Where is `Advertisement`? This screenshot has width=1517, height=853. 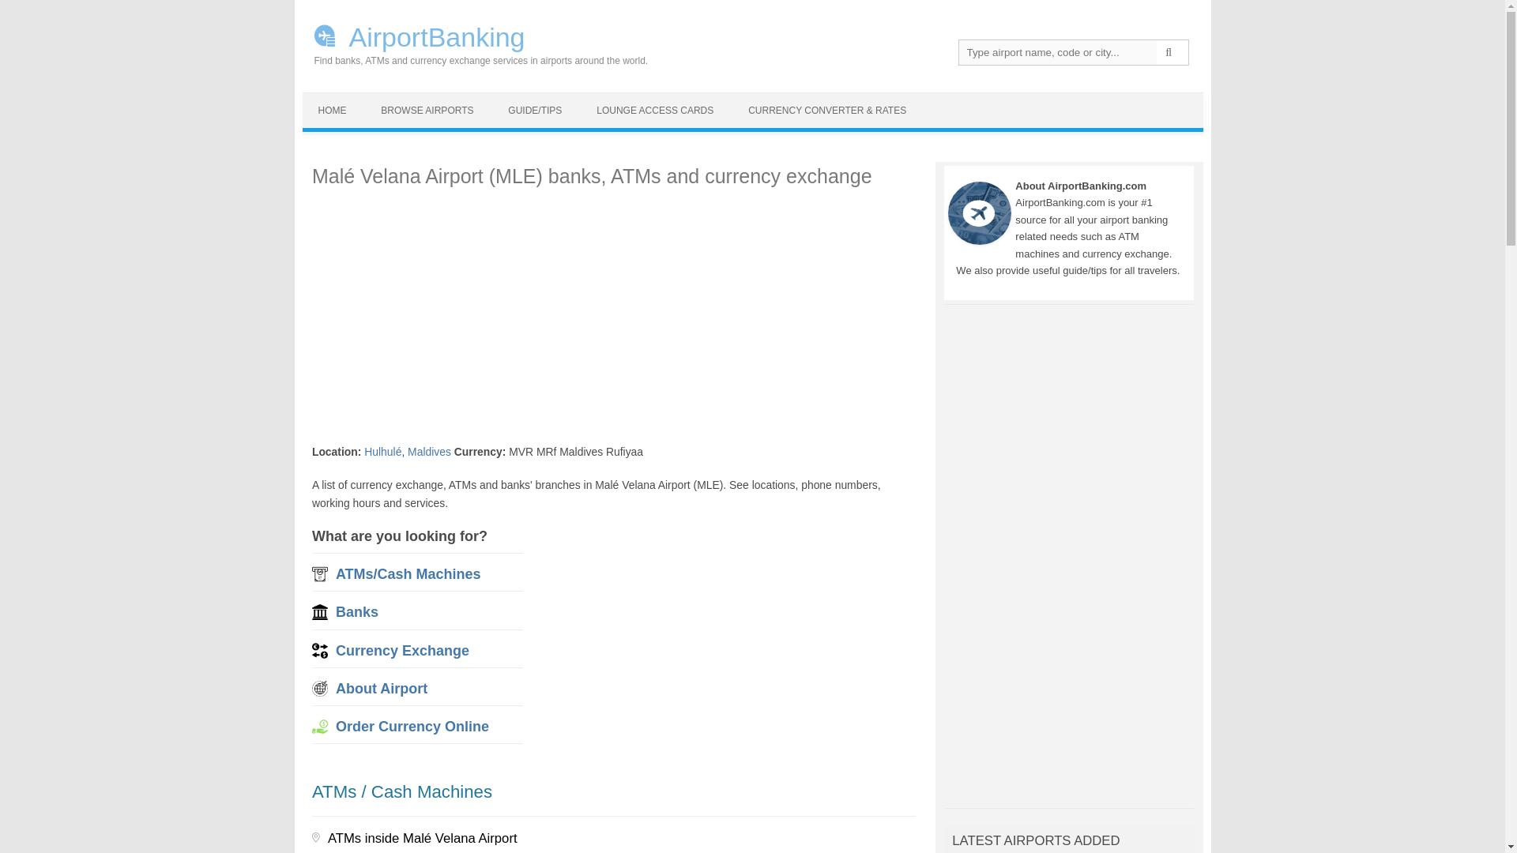
Advertisement is located at coordinates (719, 638).